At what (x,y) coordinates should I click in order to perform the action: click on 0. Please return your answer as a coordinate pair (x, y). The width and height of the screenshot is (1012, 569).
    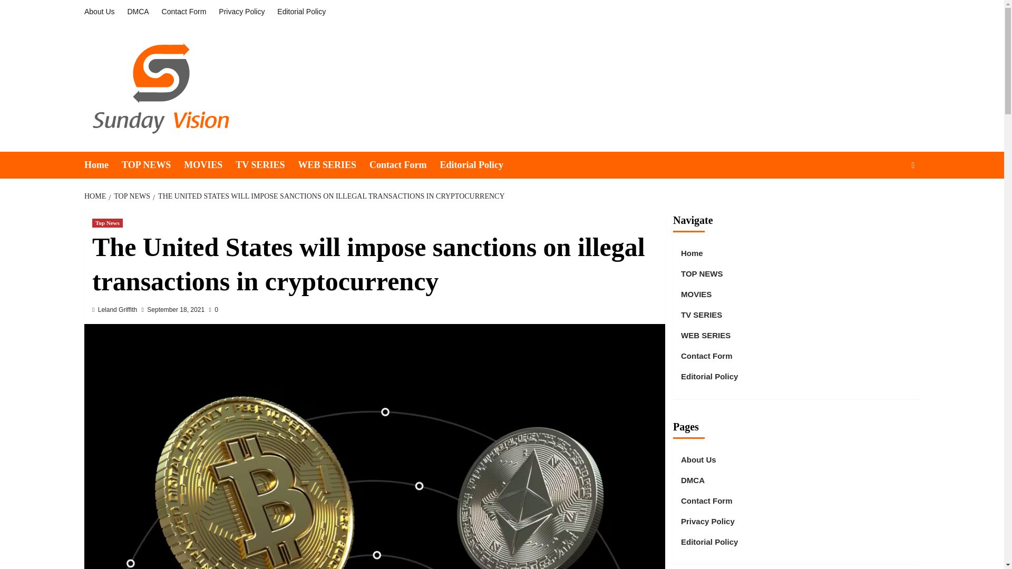
    Looking at the image, I should click on (213, 310).